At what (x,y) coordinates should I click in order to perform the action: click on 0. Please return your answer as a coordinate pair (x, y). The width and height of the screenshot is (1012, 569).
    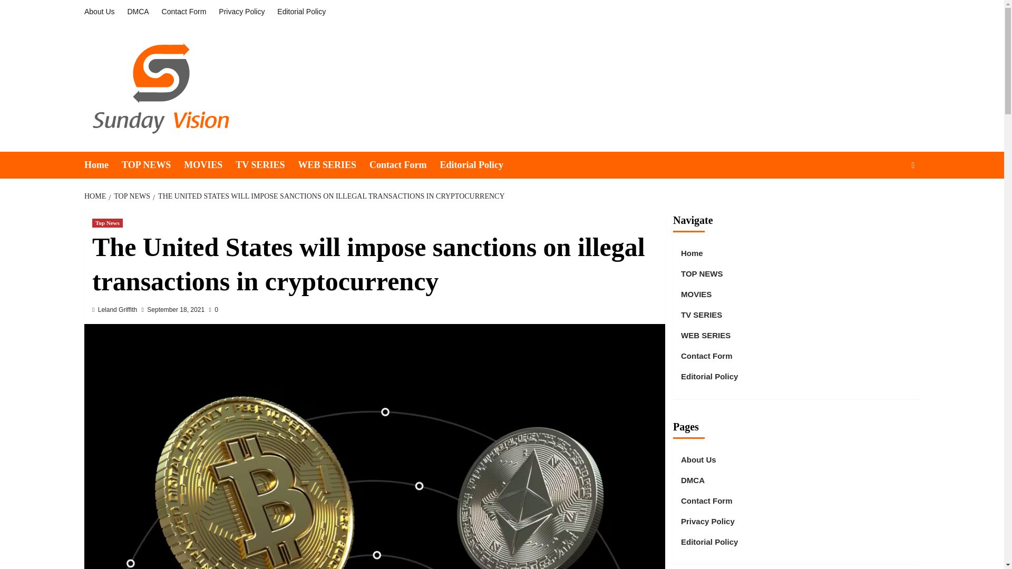
    Looking at the image, I should click on (213, 310).